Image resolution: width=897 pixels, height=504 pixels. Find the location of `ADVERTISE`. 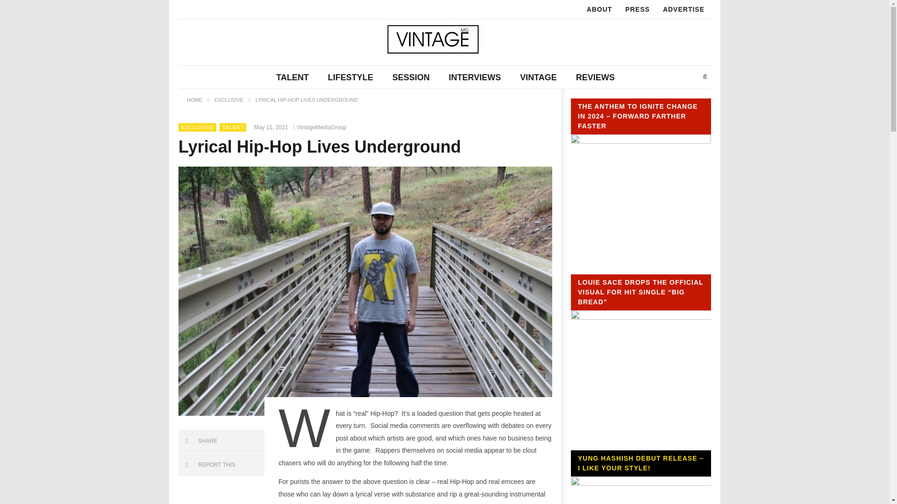

ADVERTISE is located at coordinates (684, 9).